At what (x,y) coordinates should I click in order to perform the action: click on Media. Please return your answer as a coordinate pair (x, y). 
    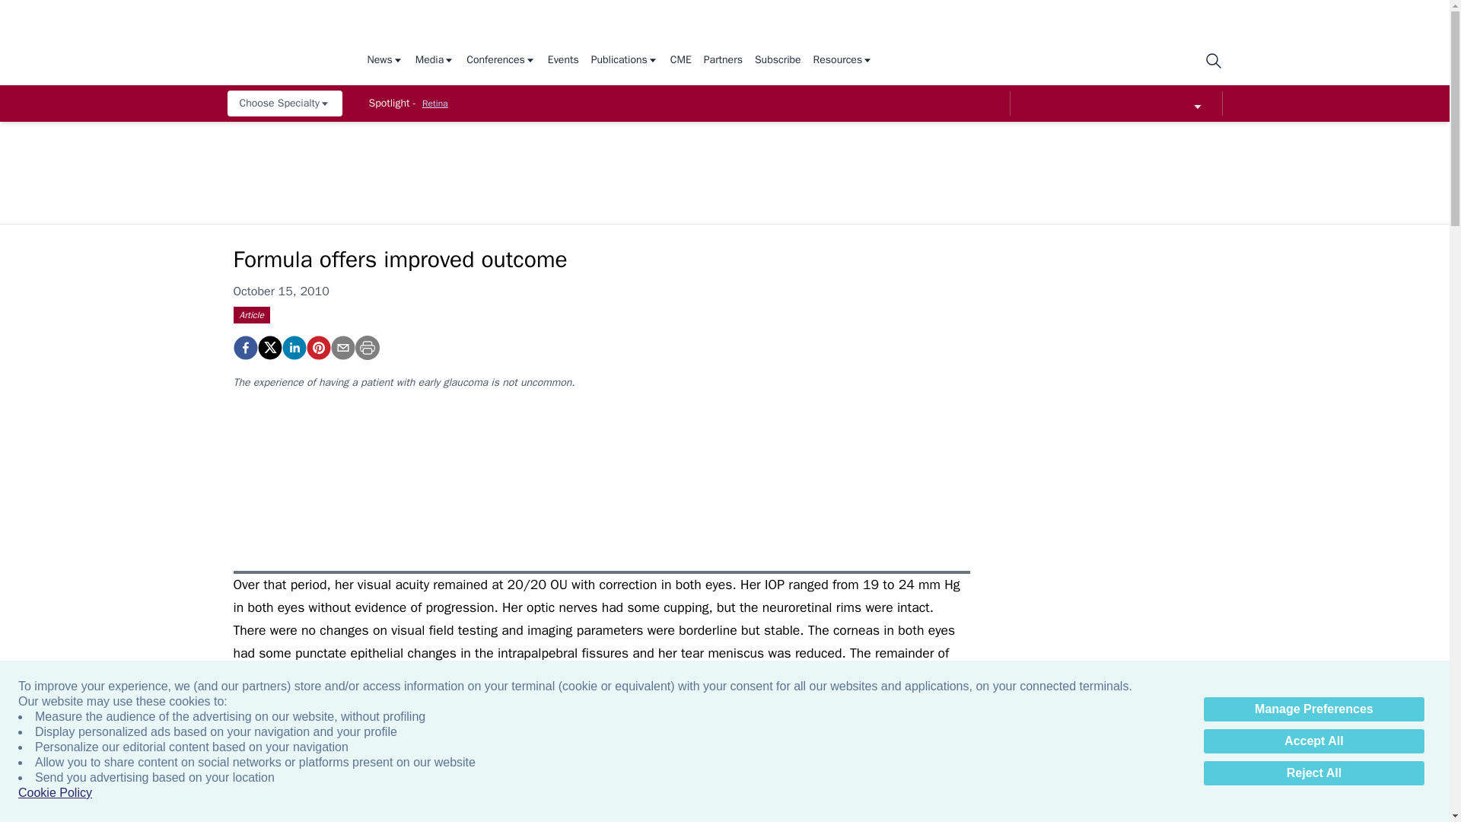
    Looking at the image, I should click on (434, 61).